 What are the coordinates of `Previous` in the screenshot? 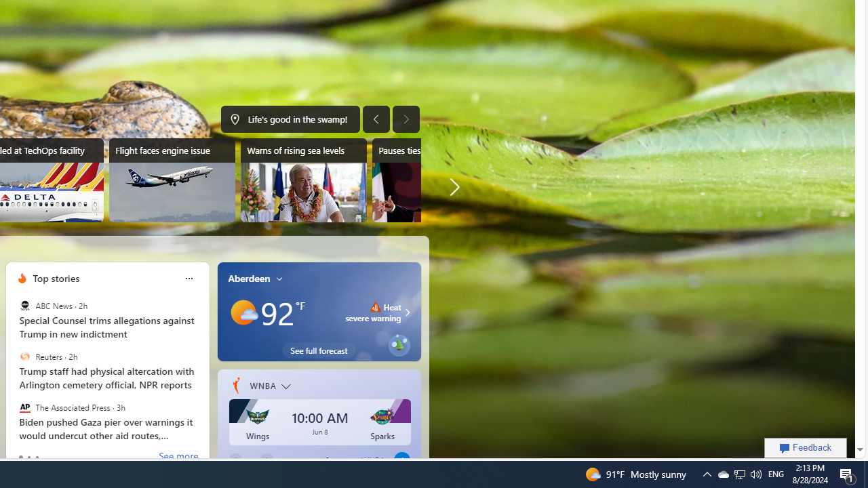 It's located at (235, 460).